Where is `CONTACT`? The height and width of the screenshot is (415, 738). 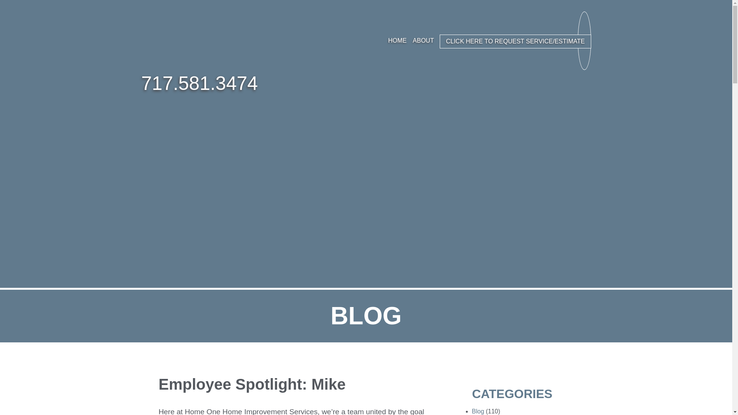 CONTACT is located at coordinates (553, 41).